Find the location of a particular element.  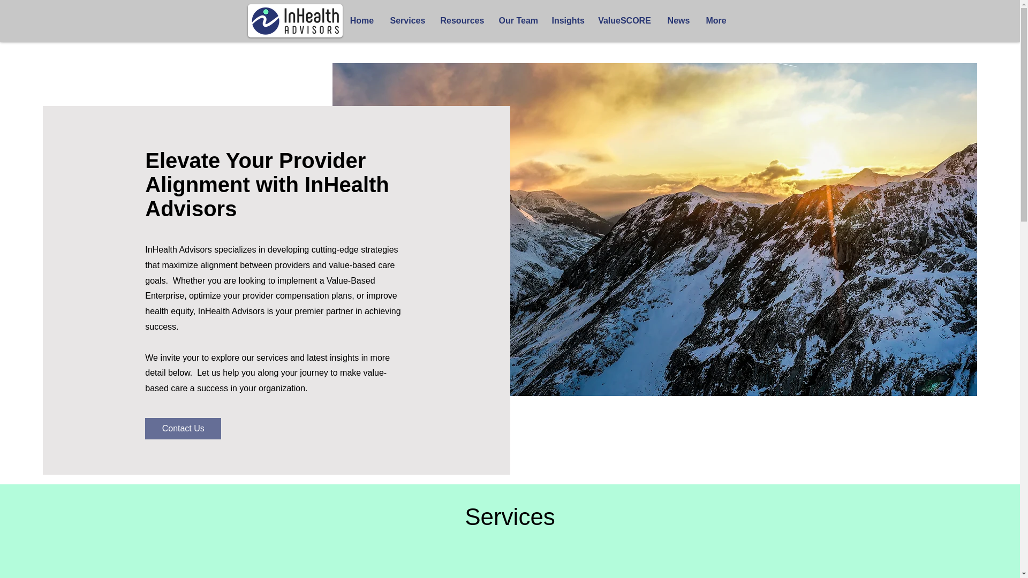

Services is located at coordinates (407, 20).